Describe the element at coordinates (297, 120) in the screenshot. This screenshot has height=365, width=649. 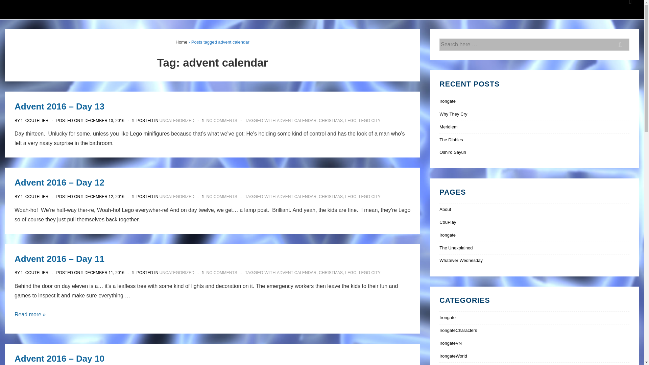
I see `ADVENT CALENDAR` at that location.